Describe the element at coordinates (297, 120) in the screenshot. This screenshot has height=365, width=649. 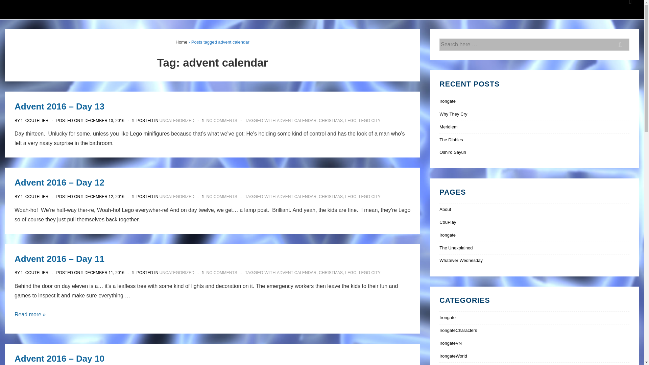
I see `ADVENT CALENDAR` at that location.